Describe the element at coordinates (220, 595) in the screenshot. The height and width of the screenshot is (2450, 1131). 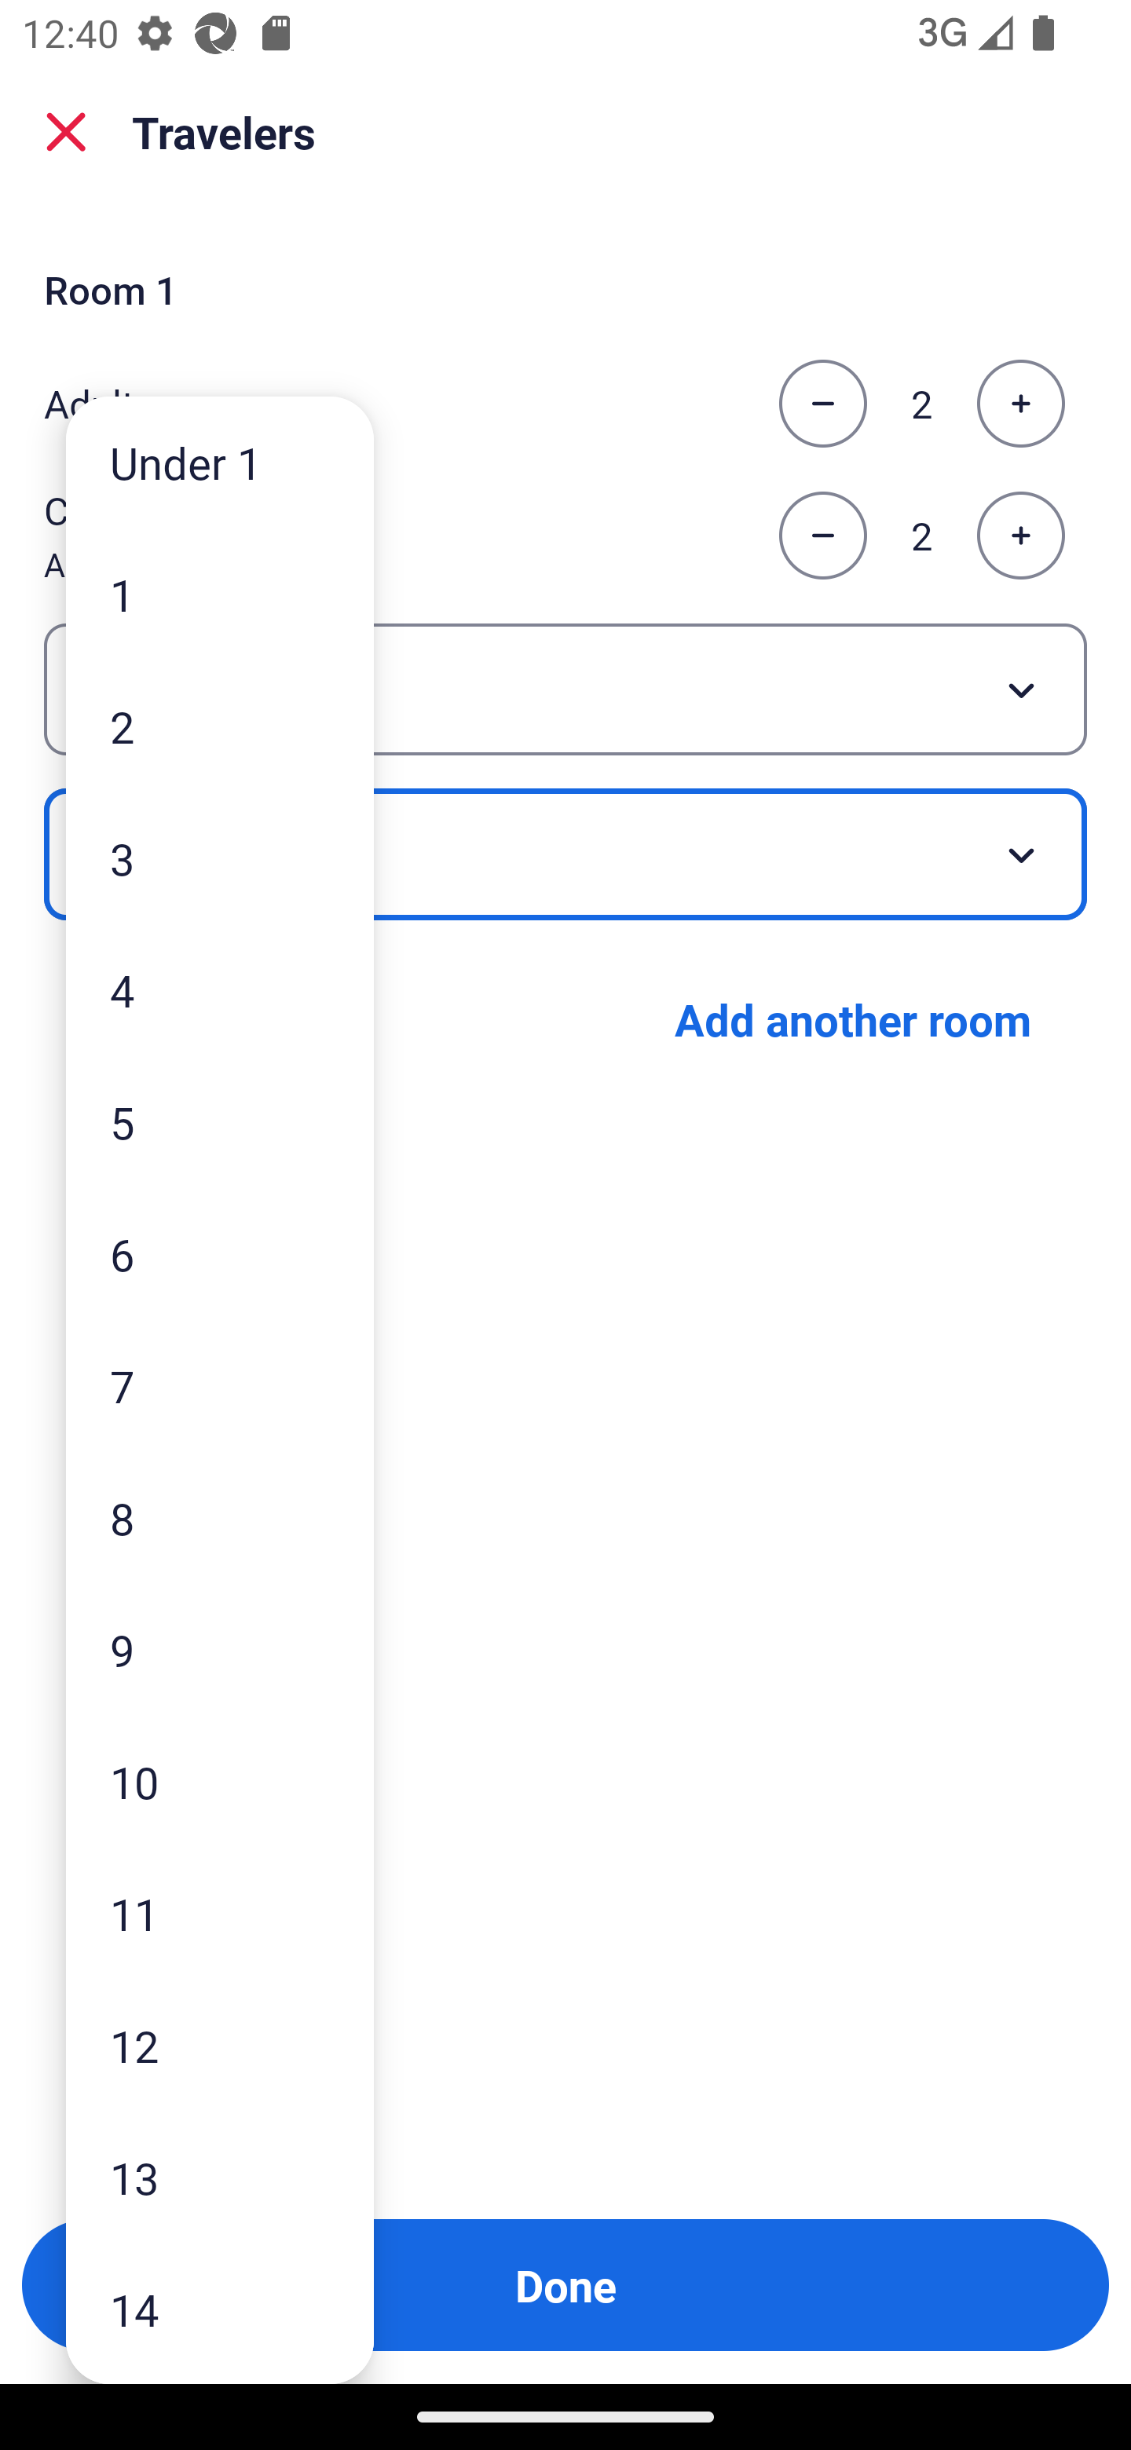
I see `1` at that location.